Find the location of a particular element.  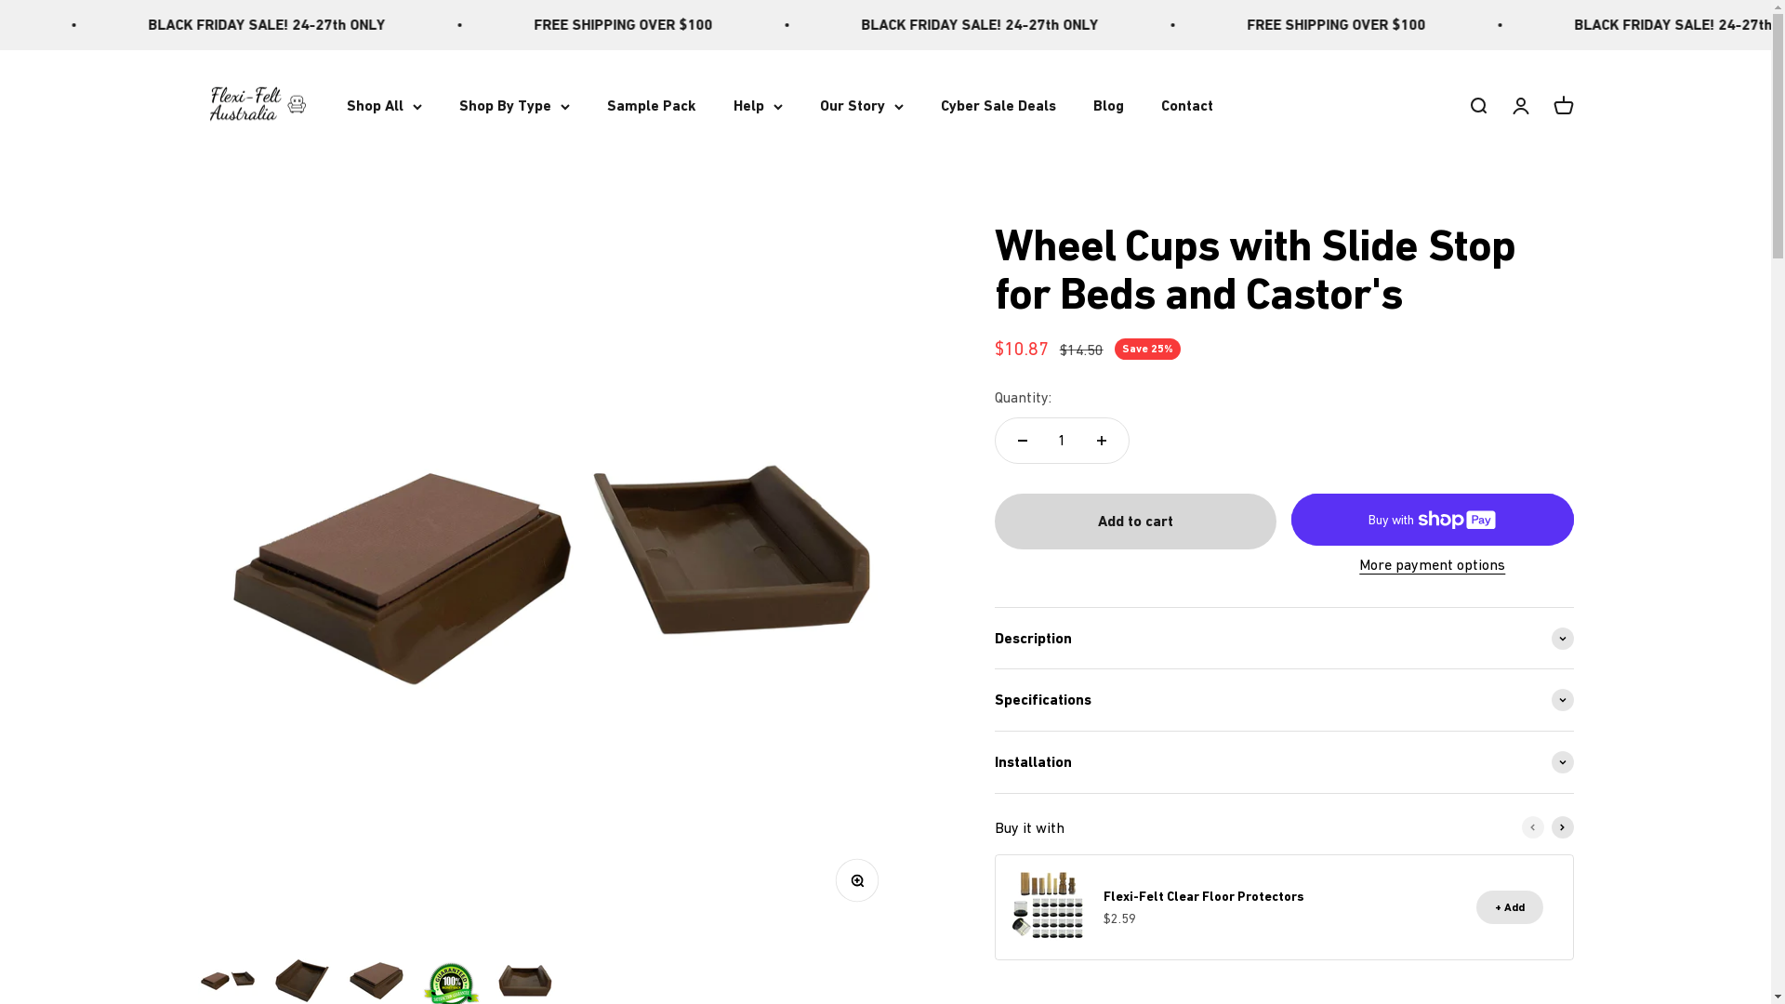

+ Add is located at coordinates (1510, 907).